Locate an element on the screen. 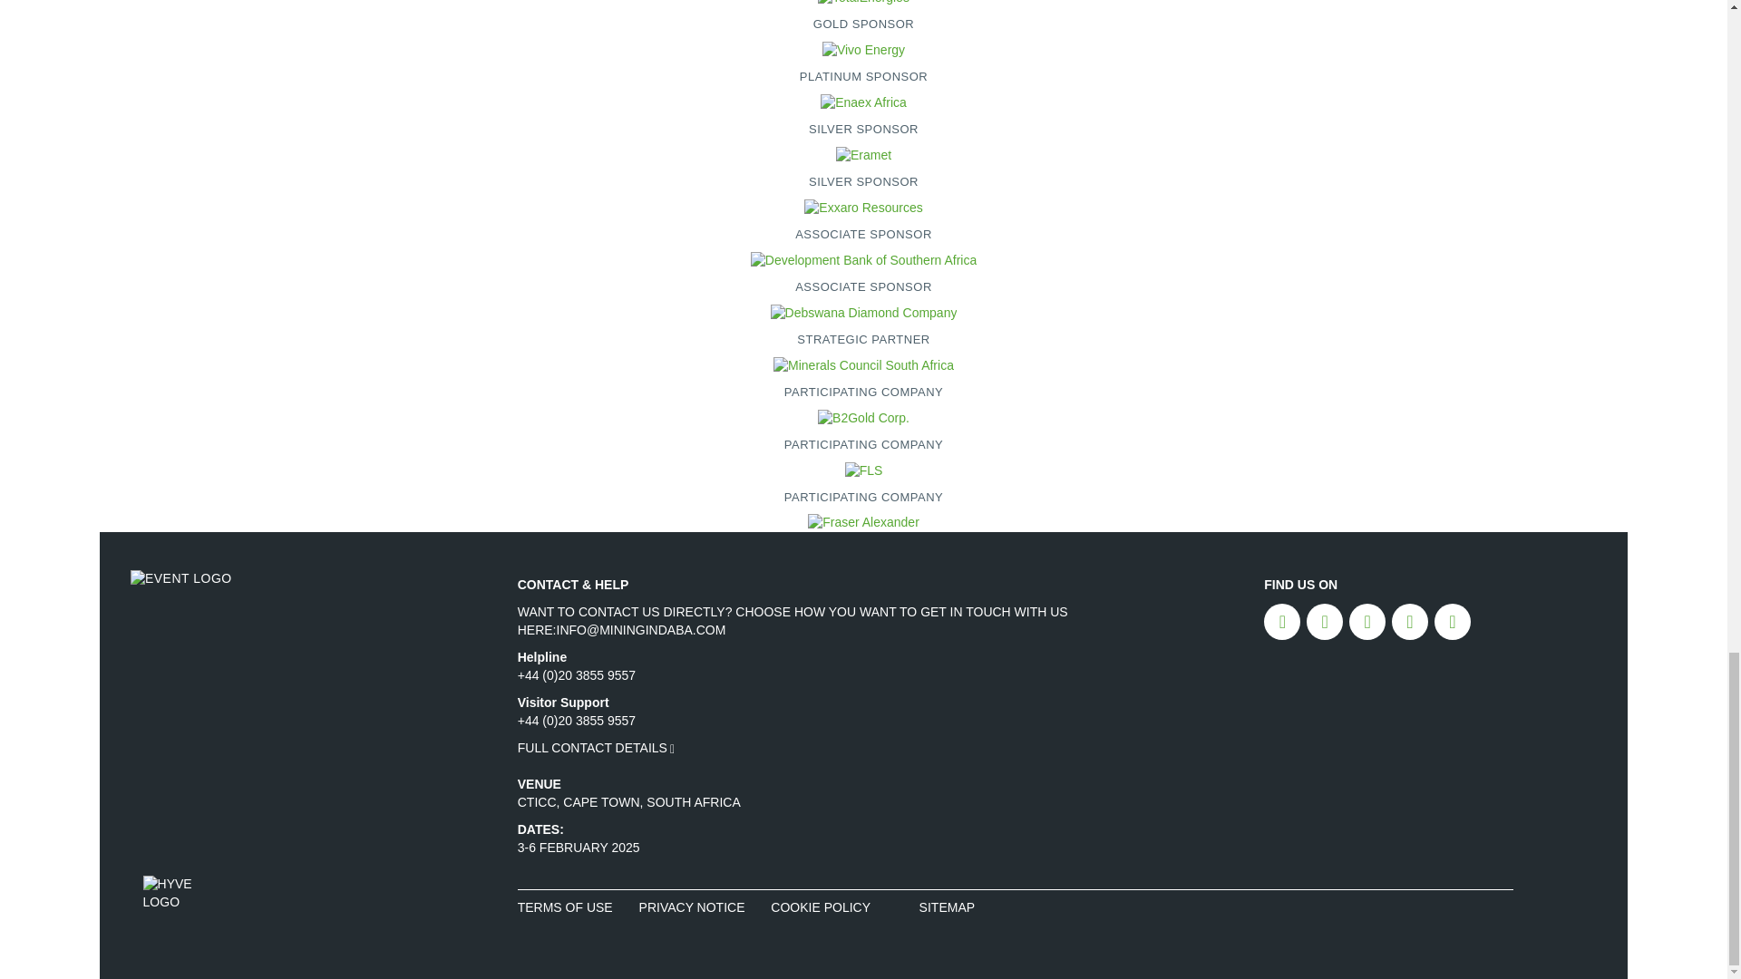 The width and height of the screenshot is (1741, 979). Enaex Africa is located at coordinates (863, 103).